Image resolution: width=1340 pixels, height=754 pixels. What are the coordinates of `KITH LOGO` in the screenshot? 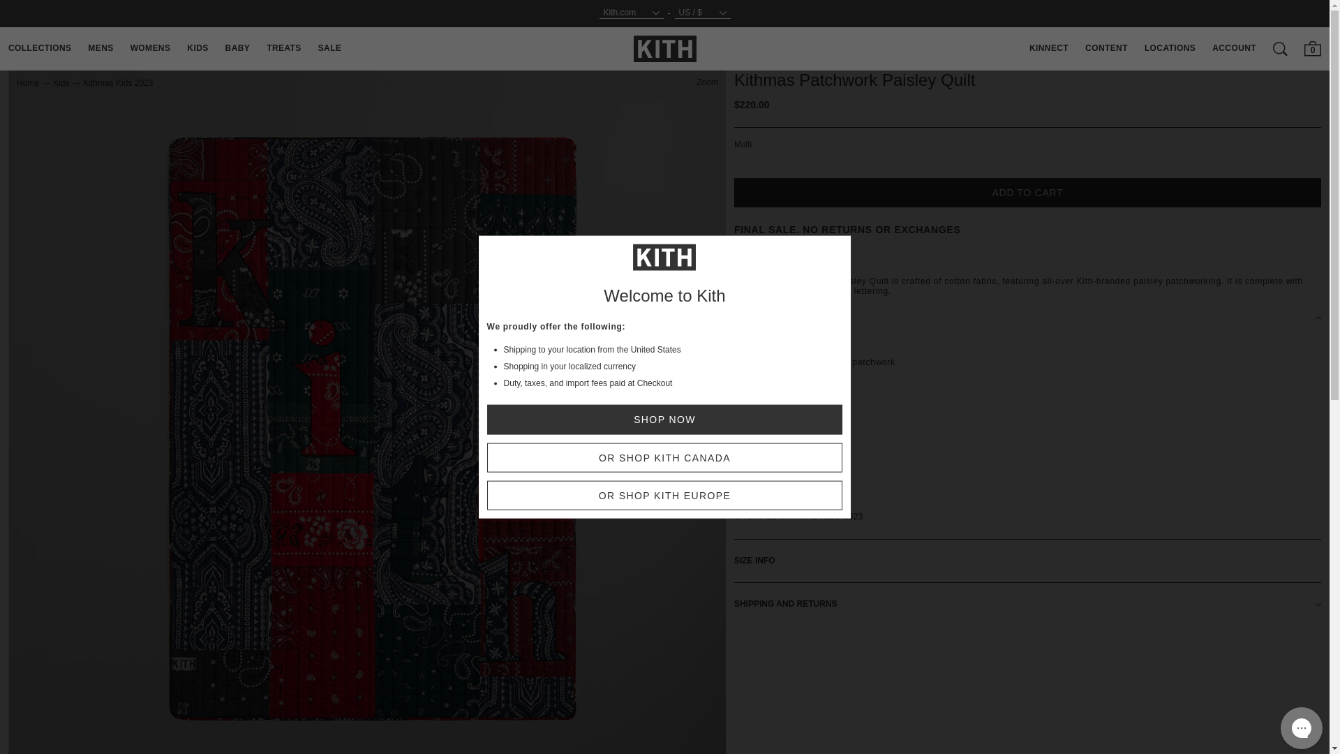 It's located at (665, 49).